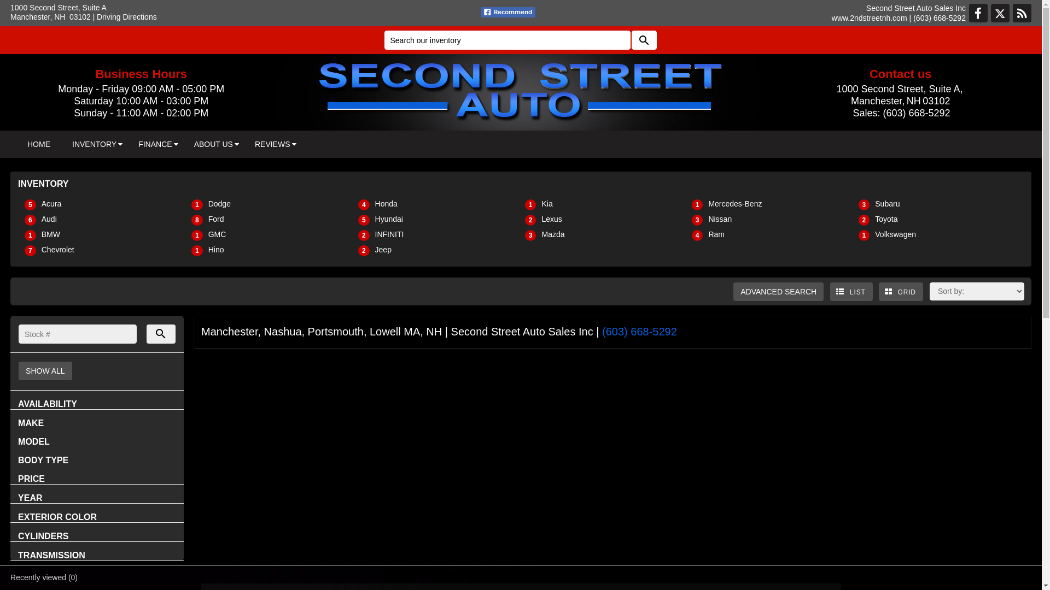  I want to click on REVIEWS, so click(272, 144).